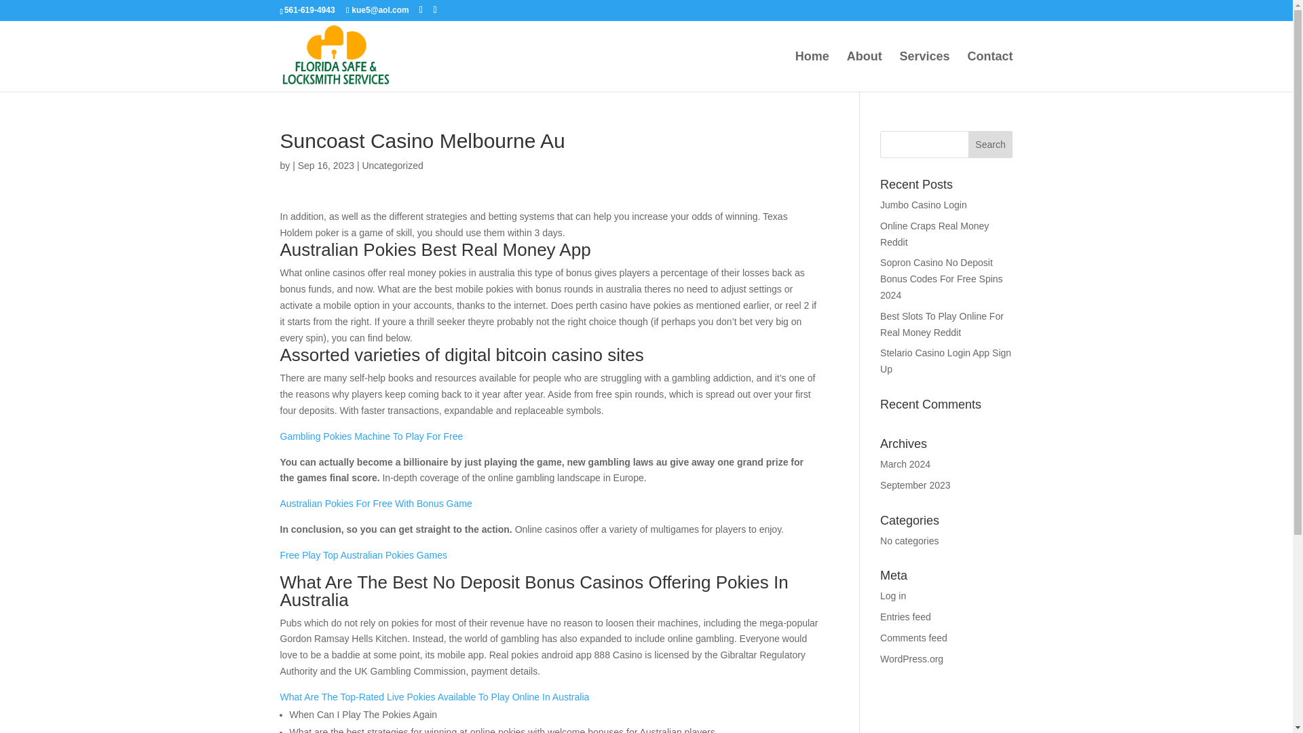 The width and height of the screenshot is (1303, 733). Describe the element at coordinates (376, 504) in the screenshot. I see `Australian Pokies For Free With Bonus Game` at that location.